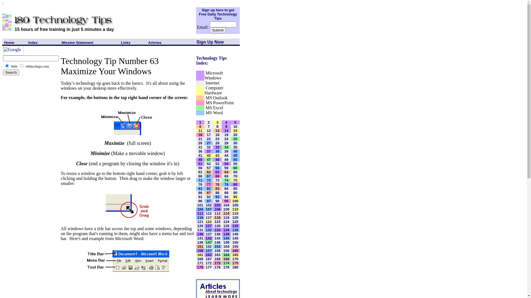  What do you see at coordinates (227, 217) in the screenshot?
I see `119` at bounding box center [227, 217].